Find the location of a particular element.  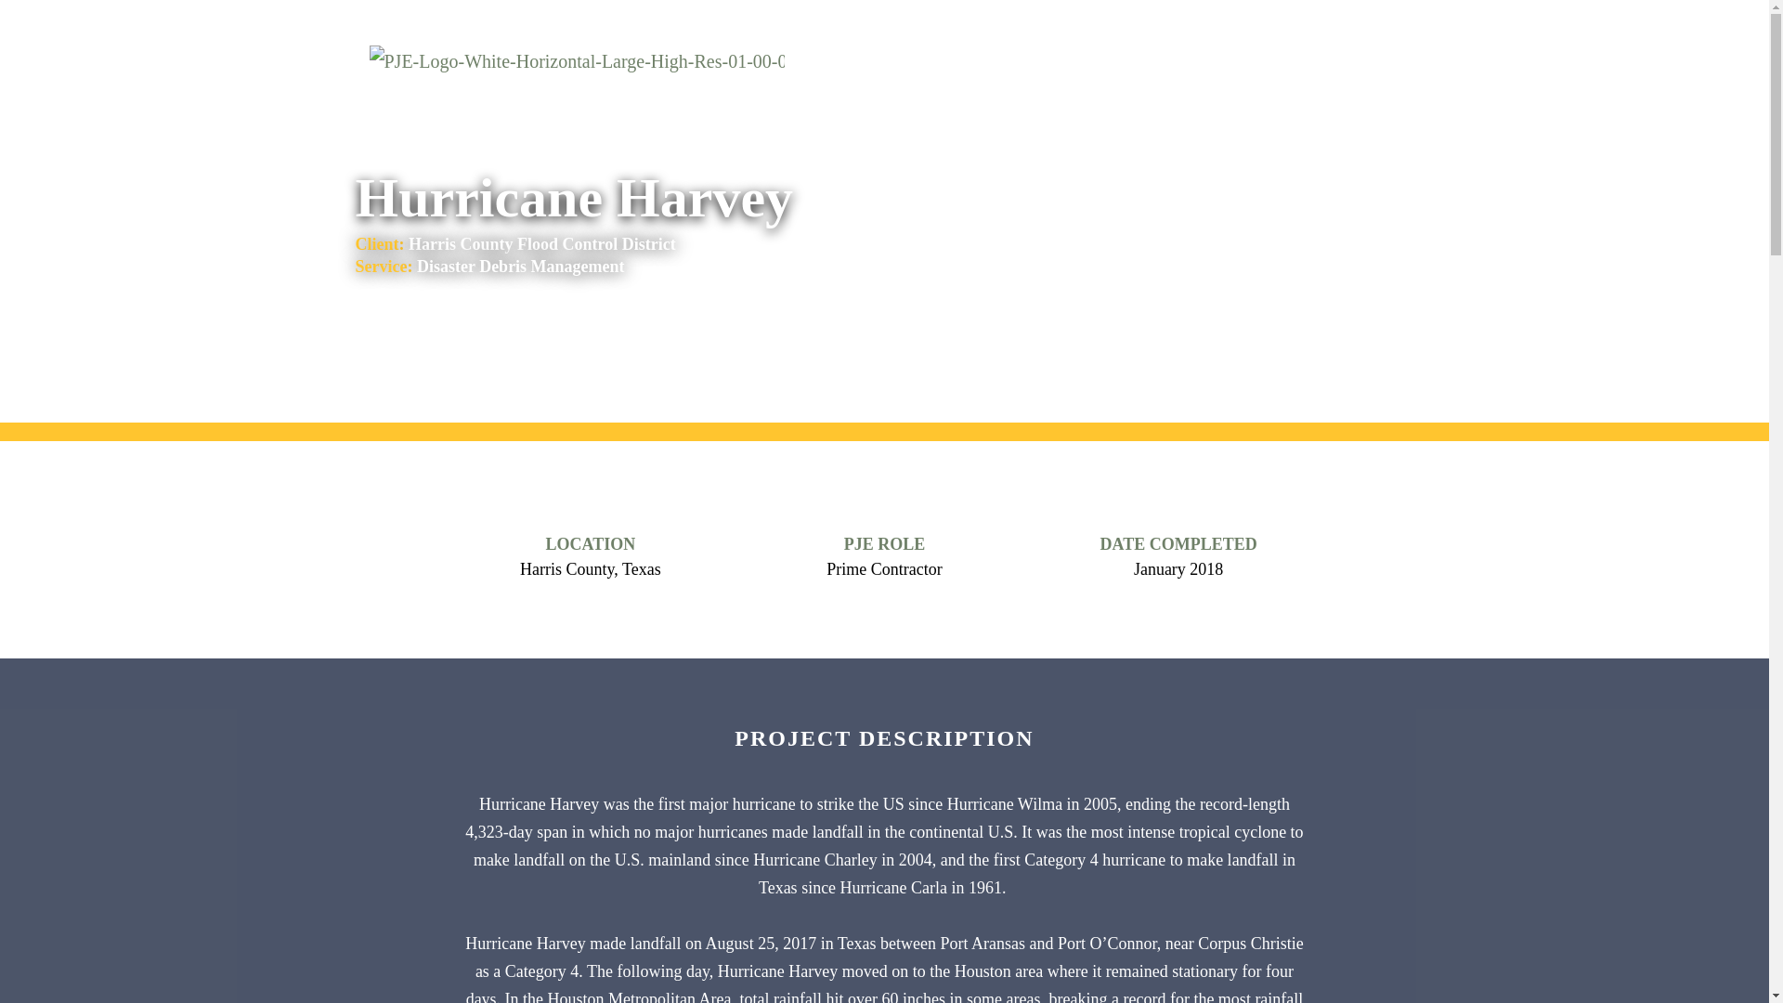

Experience is located at coordinates (1016, 44).